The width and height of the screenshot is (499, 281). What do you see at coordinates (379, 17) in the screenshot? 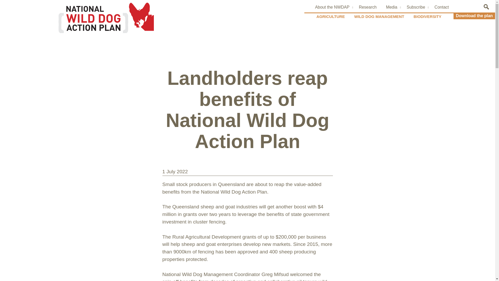
I see `WILD DOG MANAGEMENT` at bounding box center [379, 17].